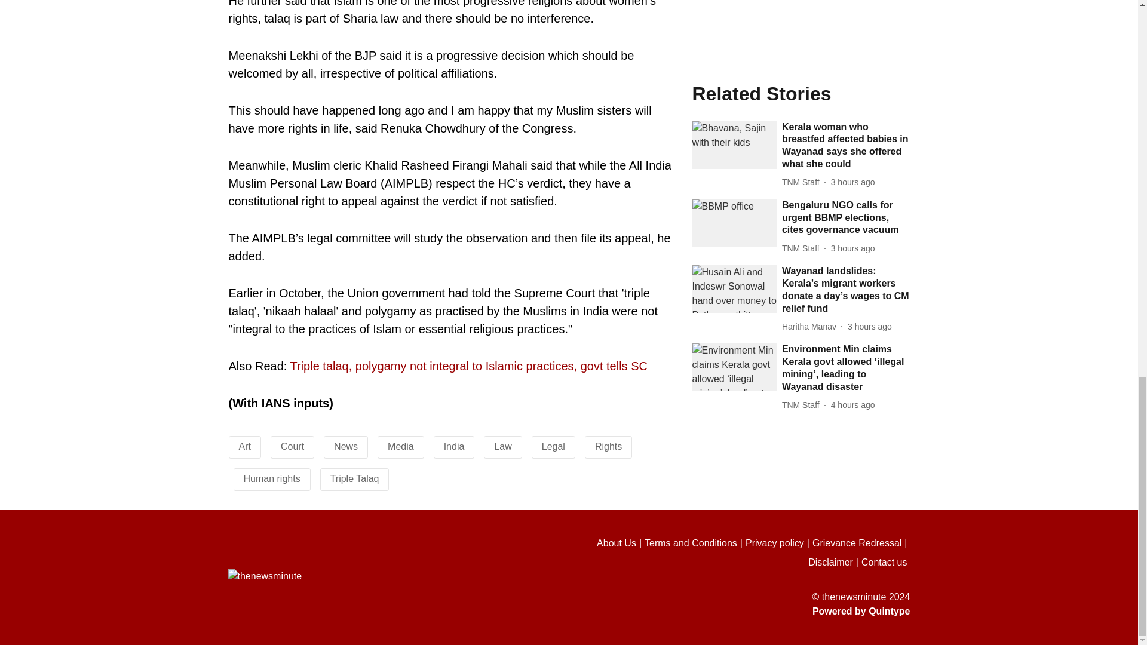  I want to click on Law, so click(503, 446).